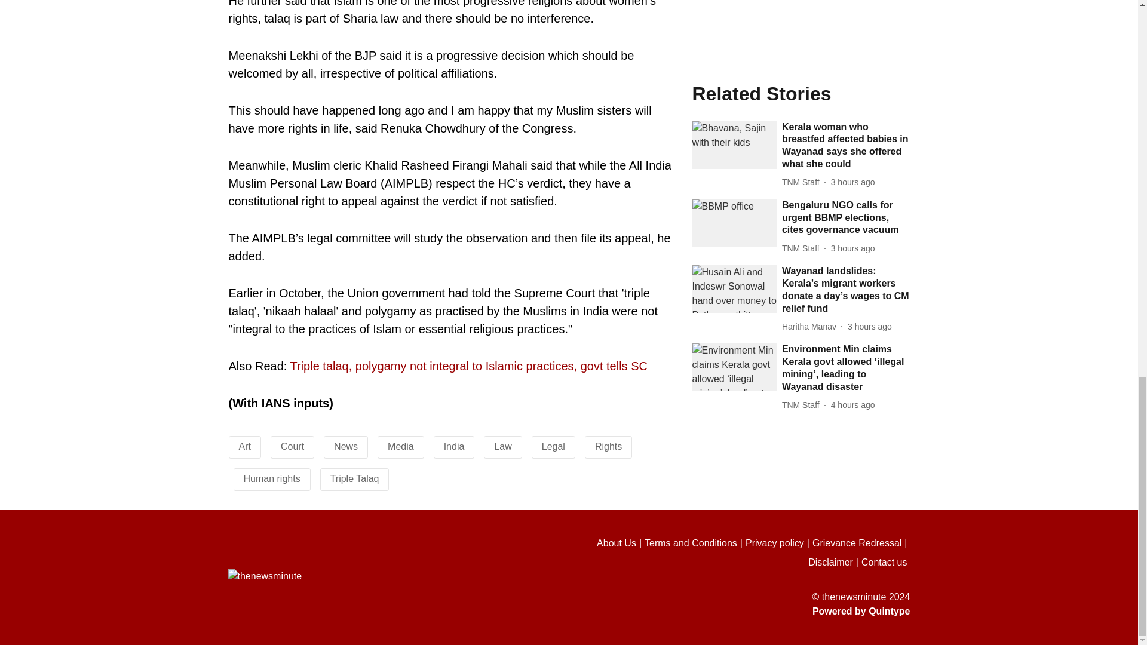  I want to click on Law, so click(503, 446).